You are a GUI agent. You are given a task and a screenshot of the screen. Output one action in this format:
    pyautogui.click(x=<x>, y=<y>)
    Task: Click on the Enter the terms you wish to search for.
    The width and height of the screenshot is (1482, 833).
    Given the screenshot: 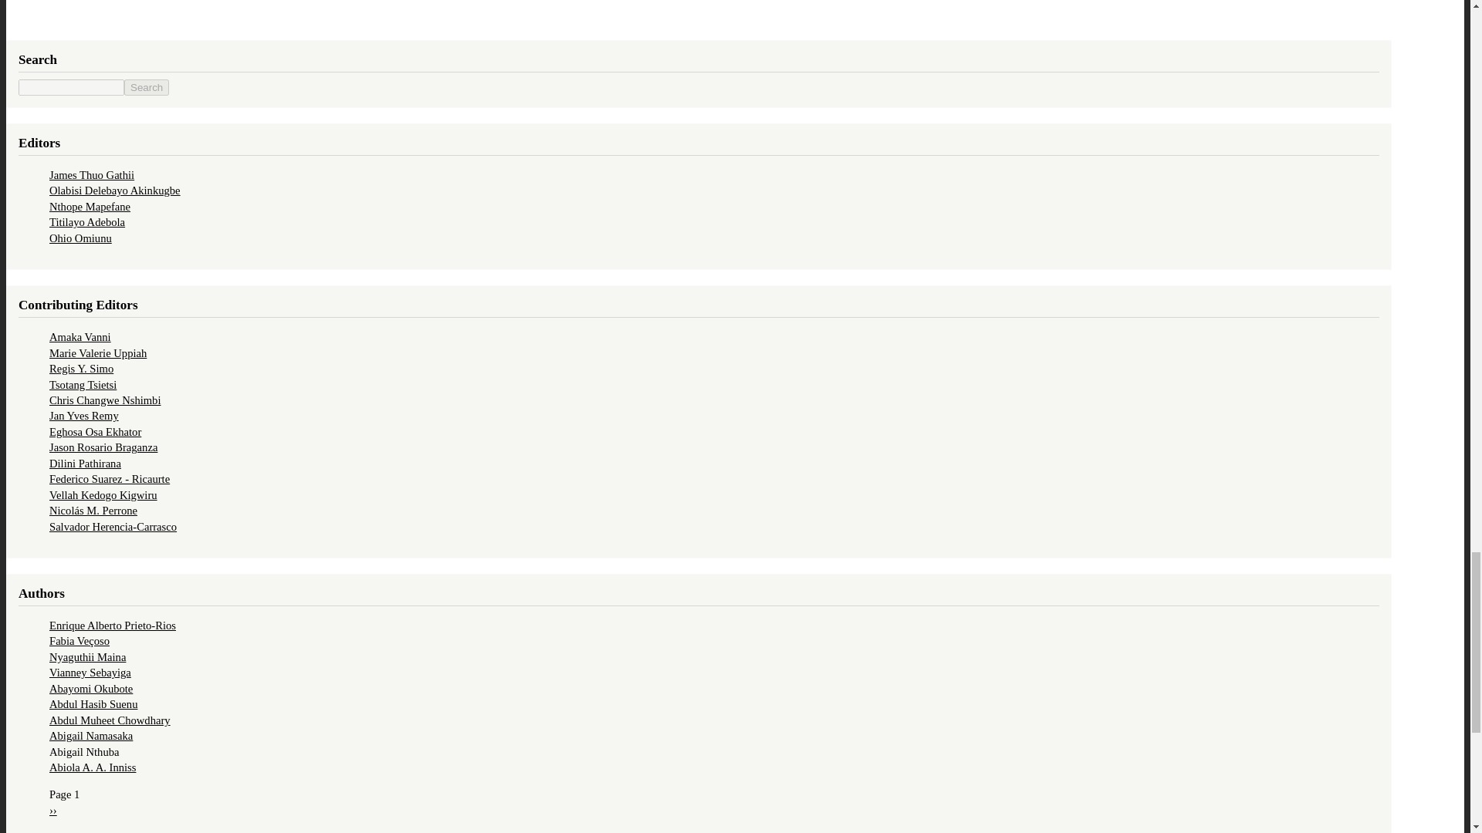 What is the action you would take?
    pyautogui.click(x=71, y=87)
    